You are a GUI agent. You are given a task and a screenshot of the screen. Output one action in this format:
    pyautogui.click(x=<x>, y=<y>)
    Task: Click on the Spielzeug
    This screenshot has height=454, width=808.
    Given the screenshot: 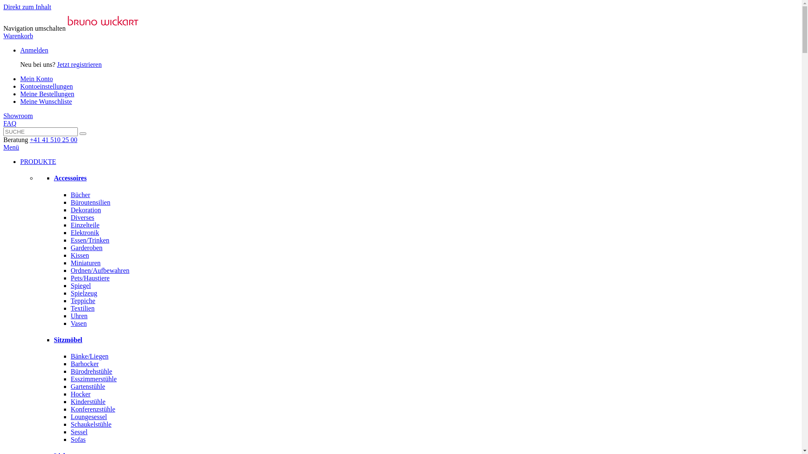 What is the action you would take?
    pyautogui.click(x=84, y=293)
    